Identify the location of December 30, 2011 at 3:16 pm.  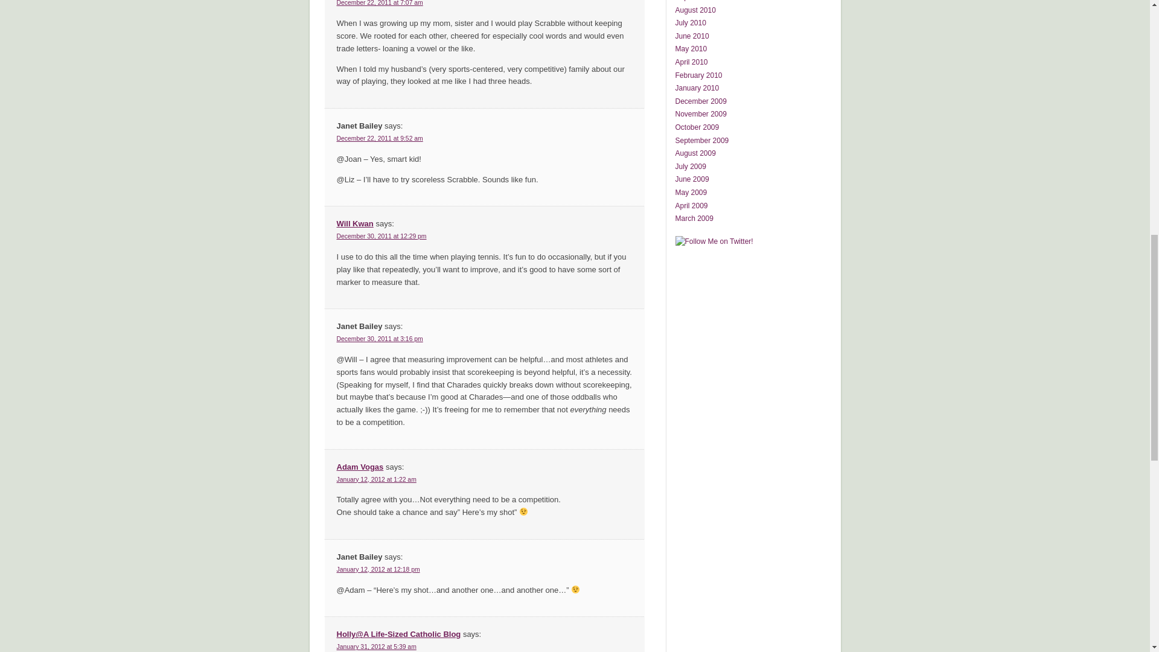
(380, 339).